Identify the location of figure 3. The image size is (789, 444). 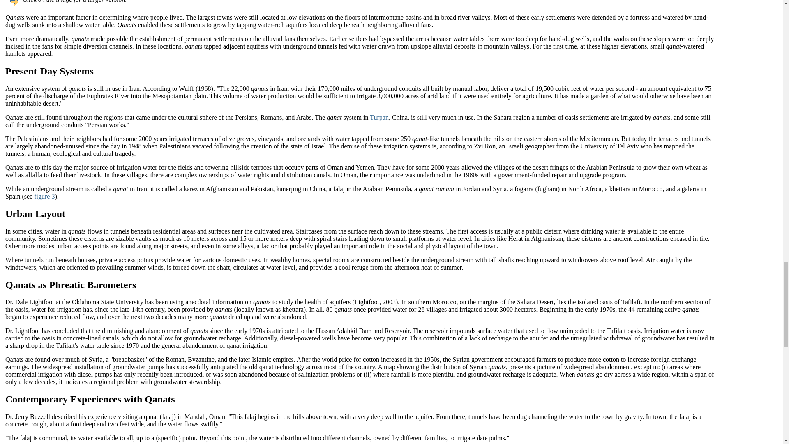
(44, 196).